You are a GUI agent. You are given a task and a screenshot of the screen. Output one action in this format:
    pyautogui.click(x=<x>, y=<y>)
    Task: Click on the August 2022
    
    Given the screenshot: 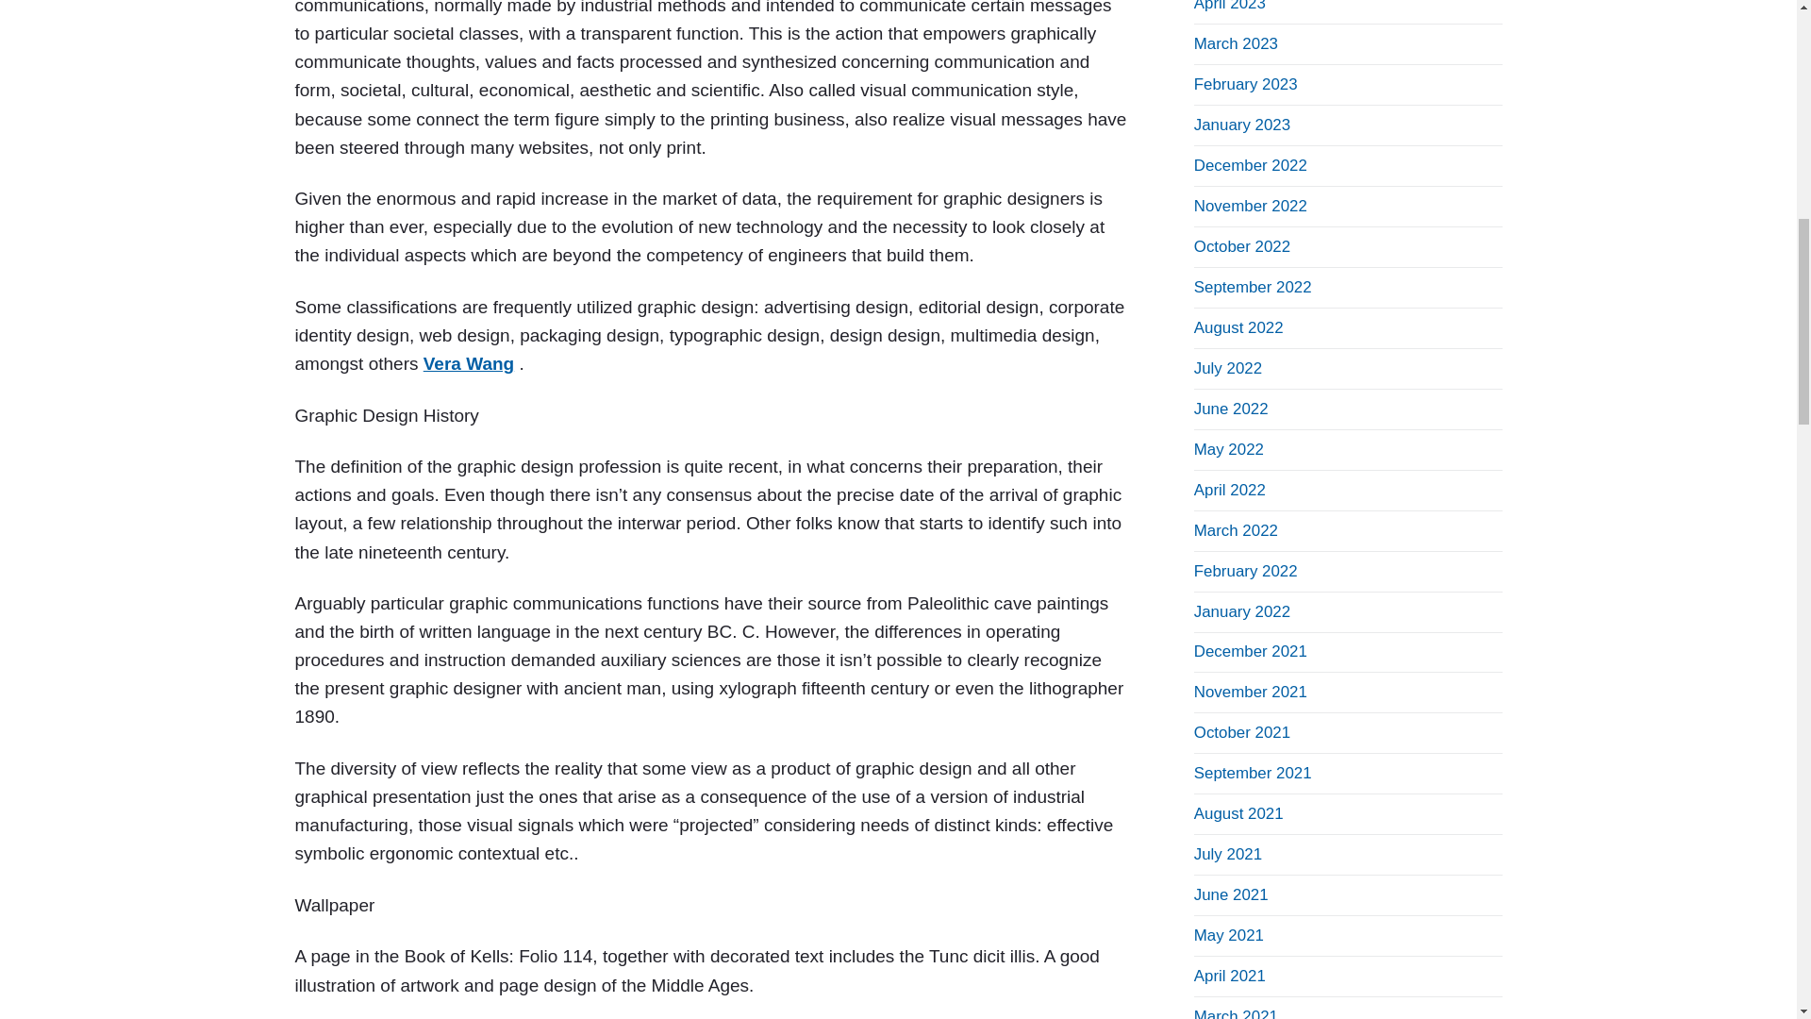 What is the action you would take?
    pyautogui.click(x=1238, y=328)
    